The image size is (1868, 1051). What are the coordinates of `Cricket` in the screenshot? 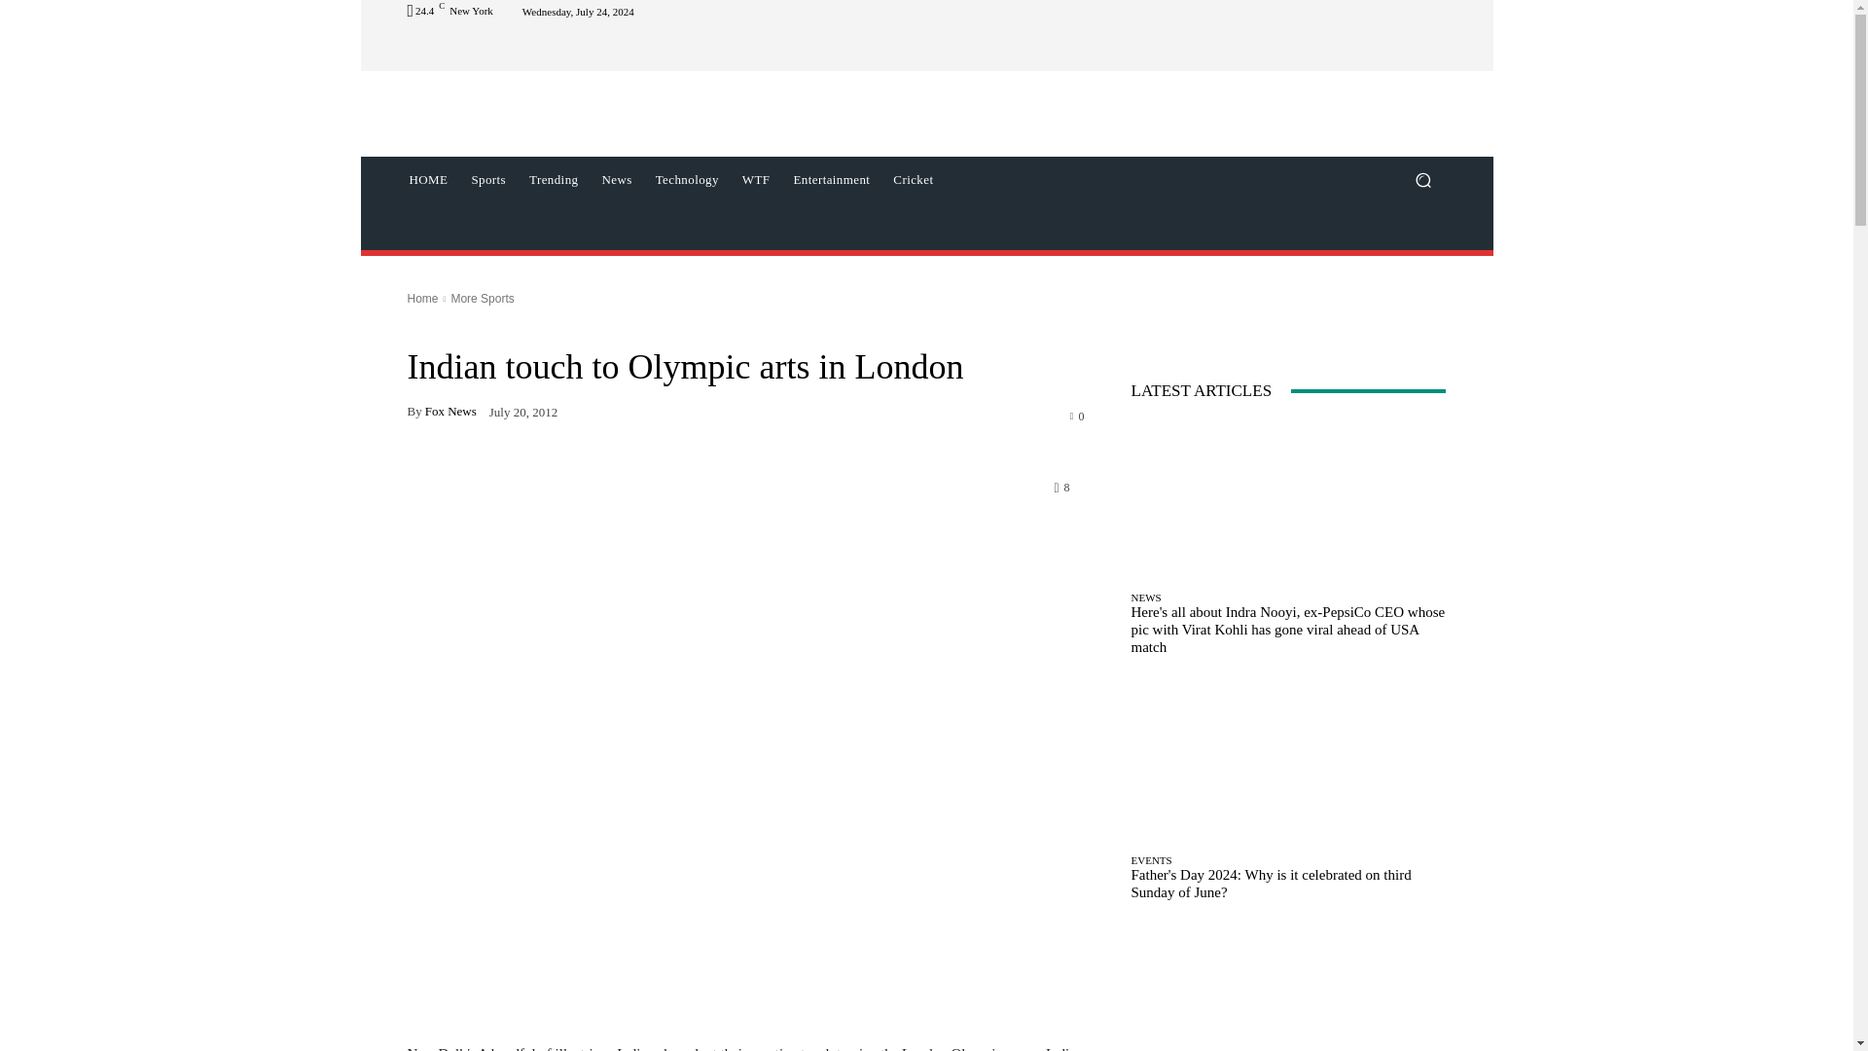 It's located at (913, 179).